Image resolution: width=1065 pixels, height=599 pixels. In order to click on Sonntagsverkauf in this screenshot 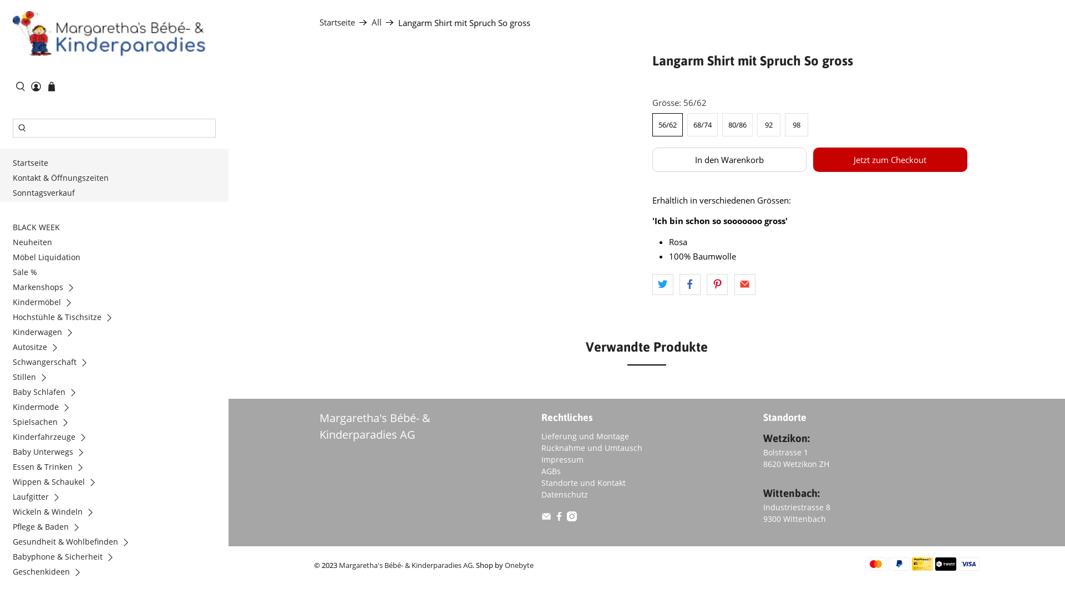, I will do `click(47, 194)`.